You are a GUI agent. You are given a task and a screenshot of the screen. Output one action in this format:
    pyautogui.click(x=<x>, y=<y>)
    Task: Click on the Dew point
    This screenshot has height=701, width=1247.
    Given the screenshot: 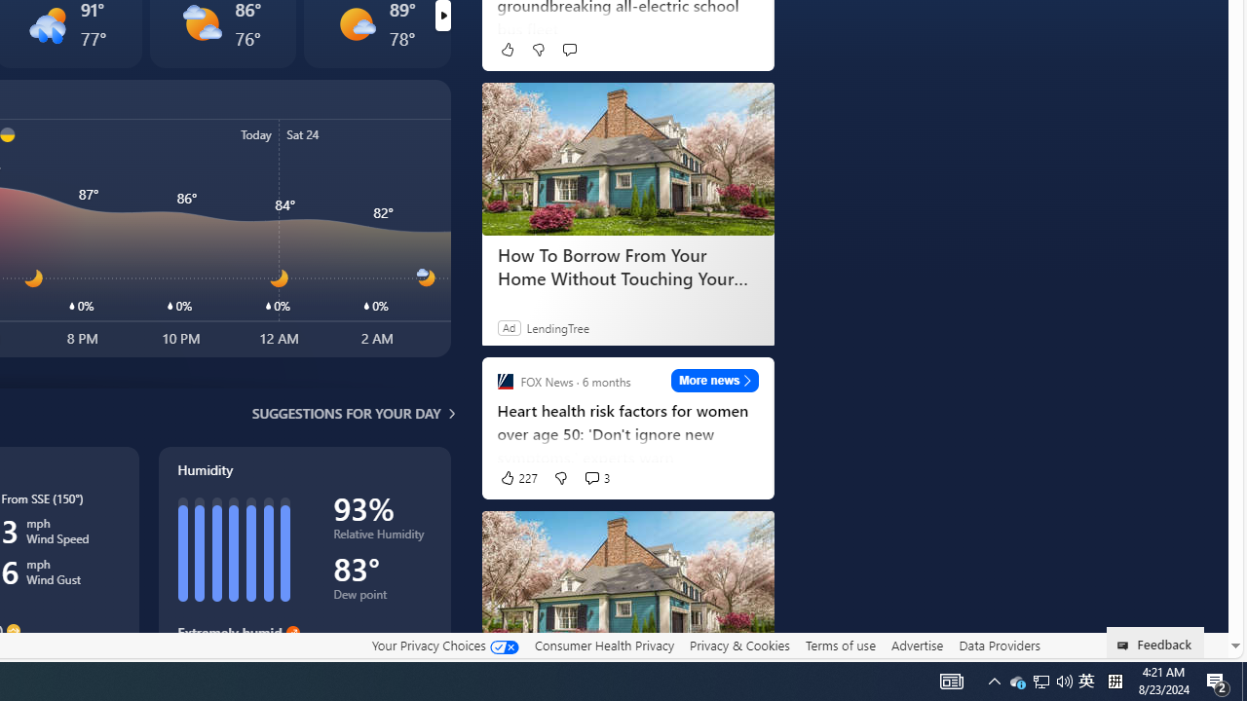 What is the action you would take?
    pyautogui.click(x=382, y=598)
    